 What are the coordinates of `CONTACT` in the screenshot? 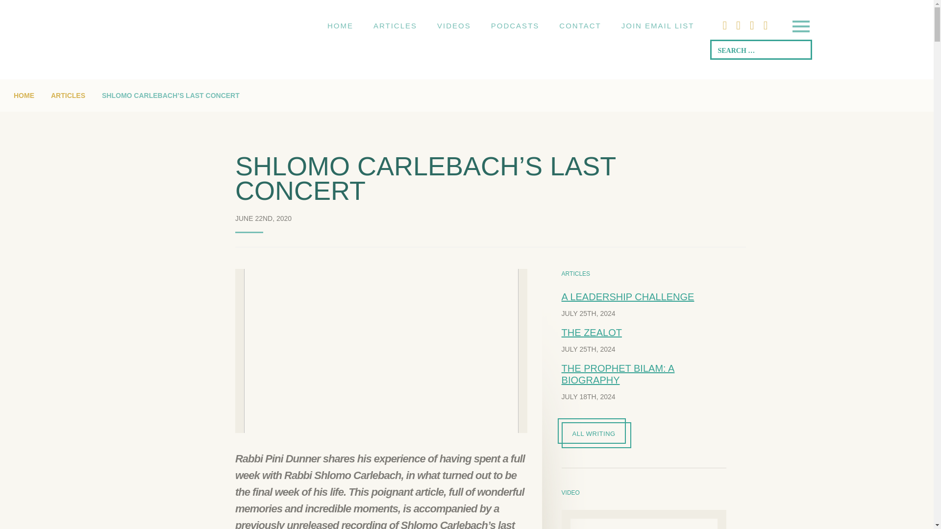 It's located at (580, 25).